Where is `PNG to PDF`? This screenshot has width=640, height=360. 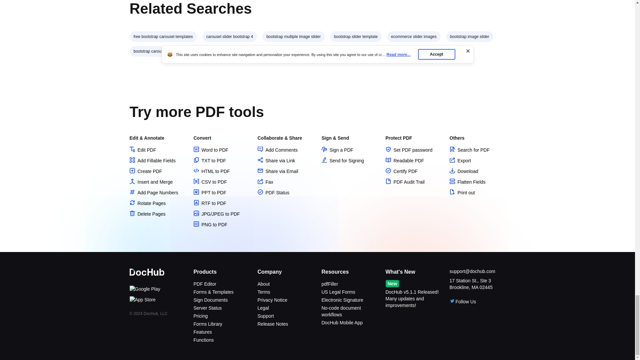
PNG to PDF is located at coordinates (210, 225).